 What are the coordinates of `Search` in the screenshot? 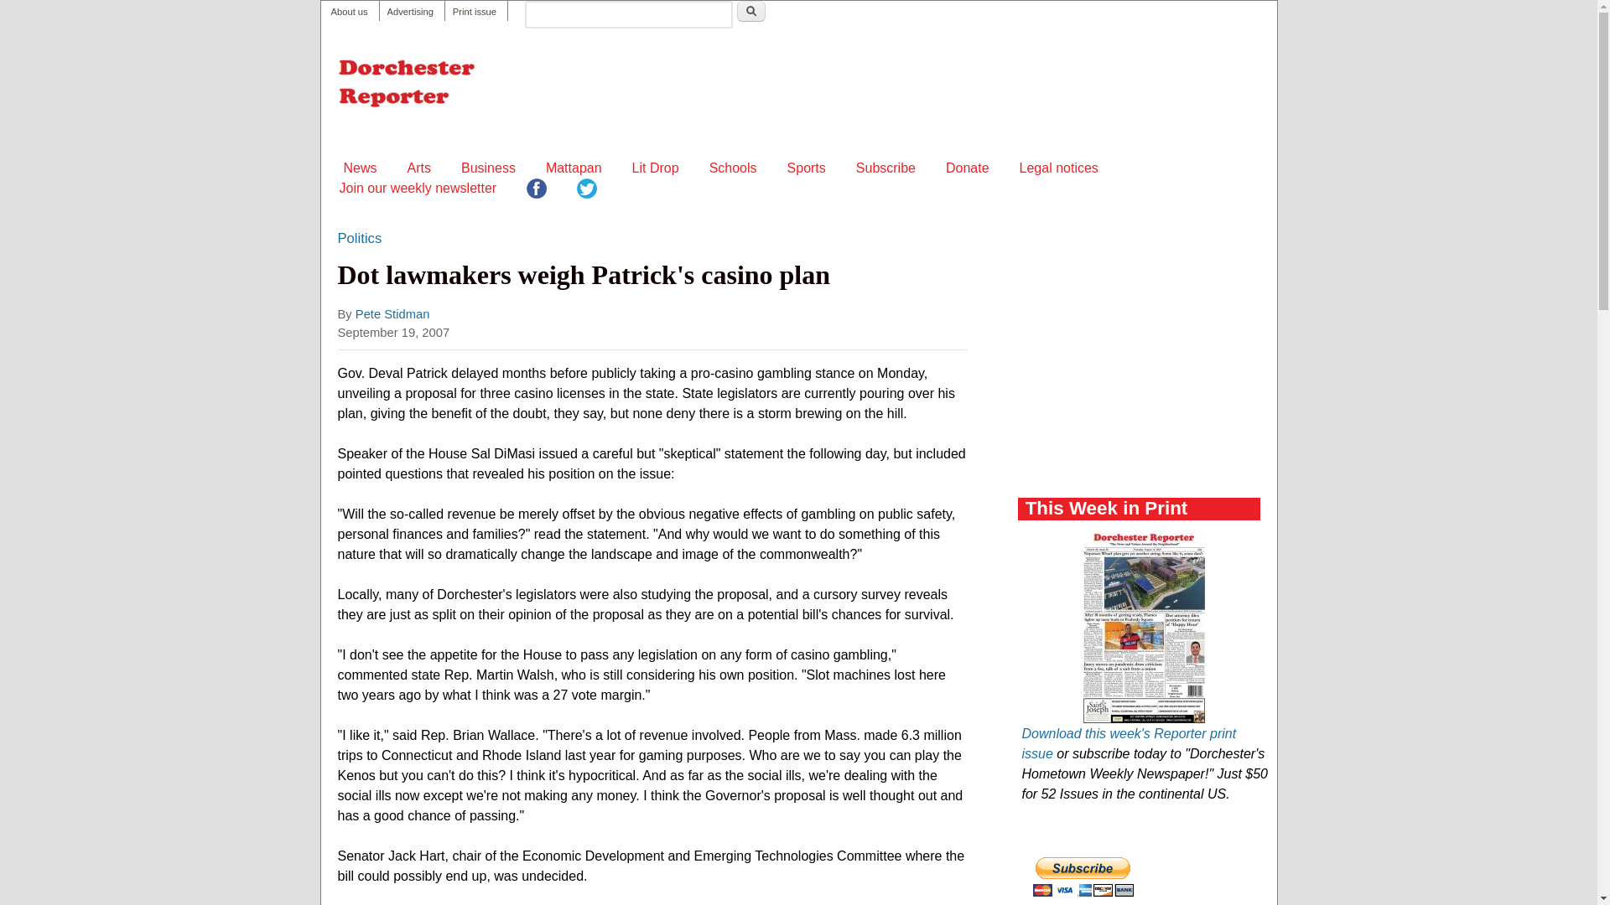 It's located at (751, 11).